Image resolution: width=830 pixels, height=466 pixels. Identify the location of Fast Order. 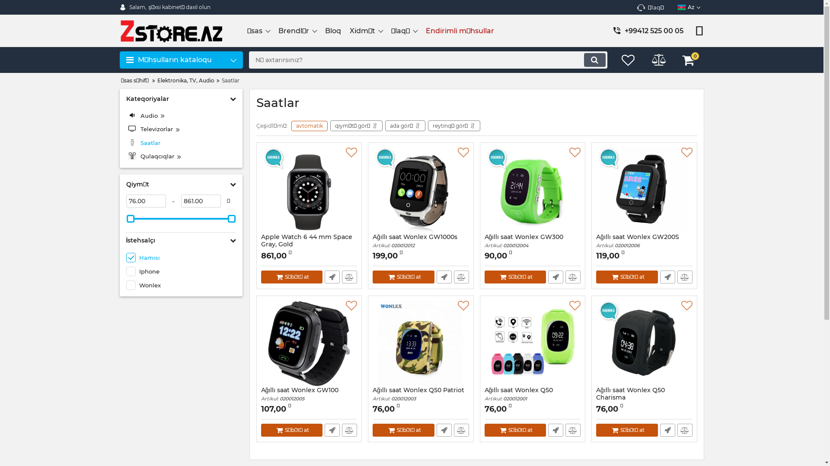
(667, 277).